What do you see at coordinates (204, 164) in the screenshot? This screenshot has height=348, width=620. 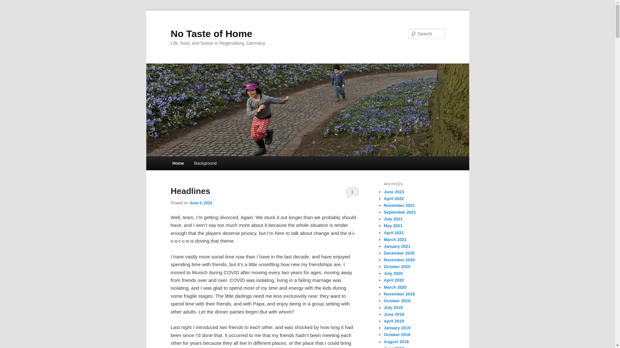 I see `Skip to secondary content` at bounding box center [204, 164].